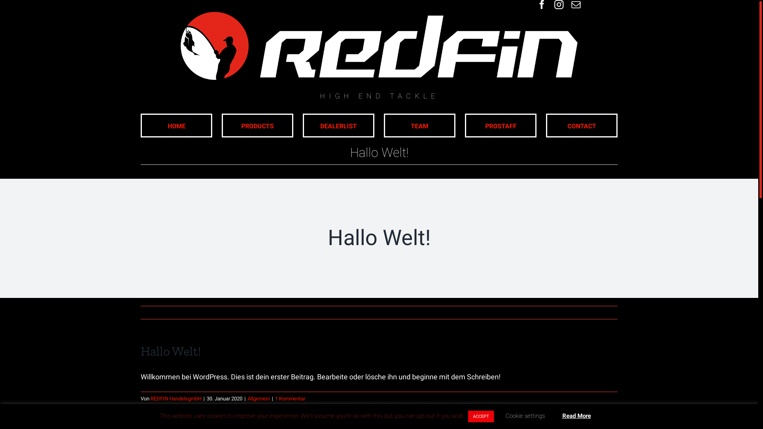  What do you see at coordinates (176, 126) in the screenshot?
I see `HOME` at bounding box center [176, 126].